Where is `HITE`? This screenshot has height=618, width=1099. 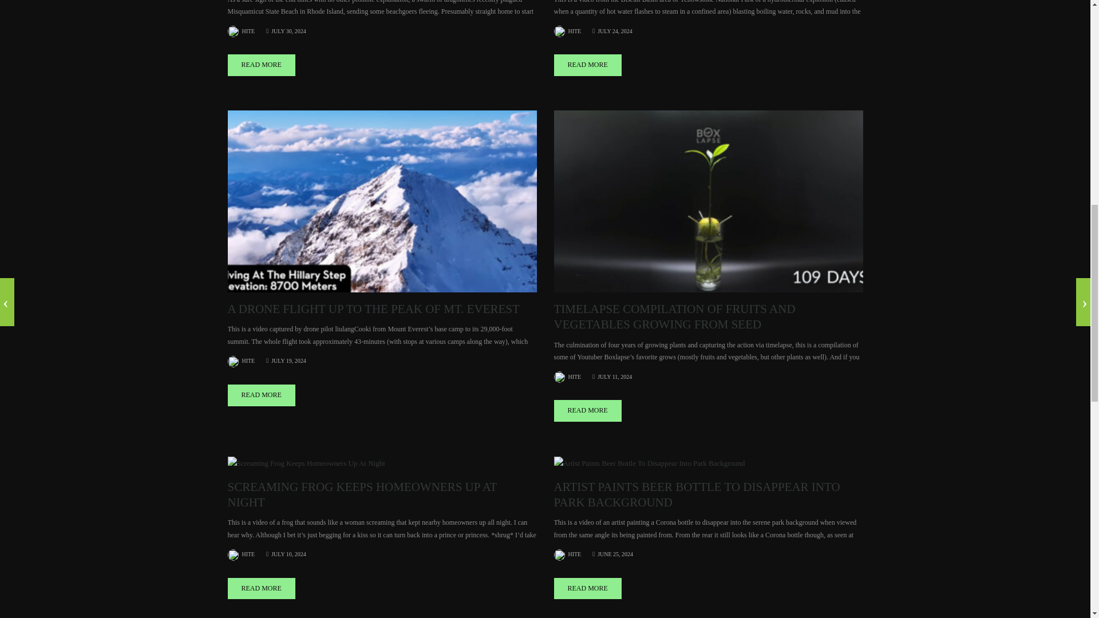 HITE is located at coordinates (567, 31).